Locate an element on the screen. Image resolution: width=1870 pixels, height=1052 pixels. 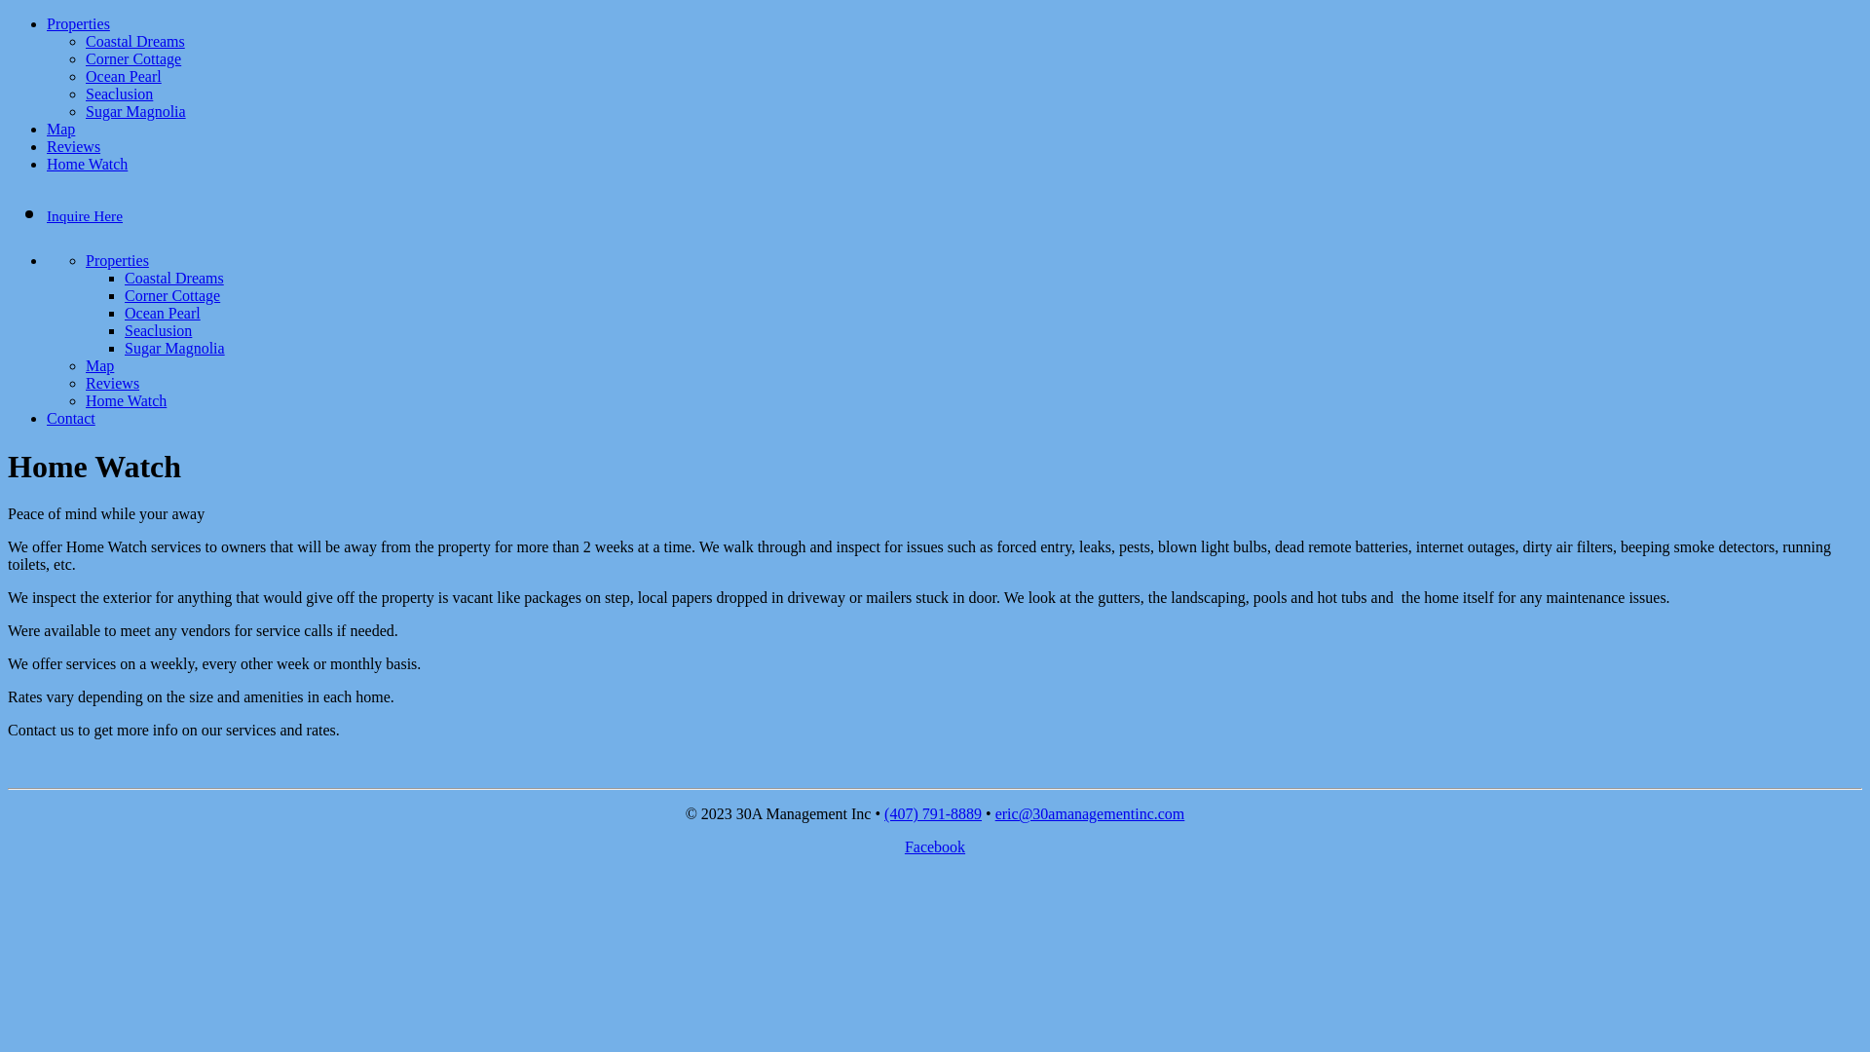
Ocean Pearl is located at coordinates (124, 76).